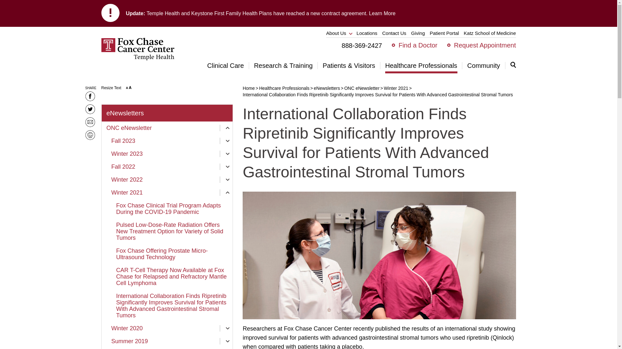 This screenshot has width=622, height=349. Describe the element at coordinates (382, 13) in the screenshot. I see `Learn More` at that location.